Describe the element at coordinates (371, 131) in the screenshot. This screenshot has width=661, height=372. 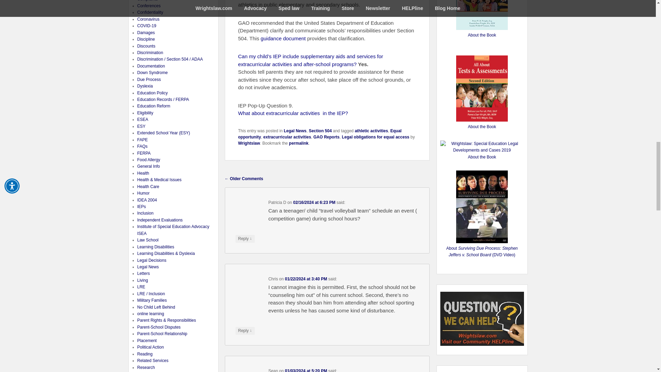
I see `athletic activities` at that location.